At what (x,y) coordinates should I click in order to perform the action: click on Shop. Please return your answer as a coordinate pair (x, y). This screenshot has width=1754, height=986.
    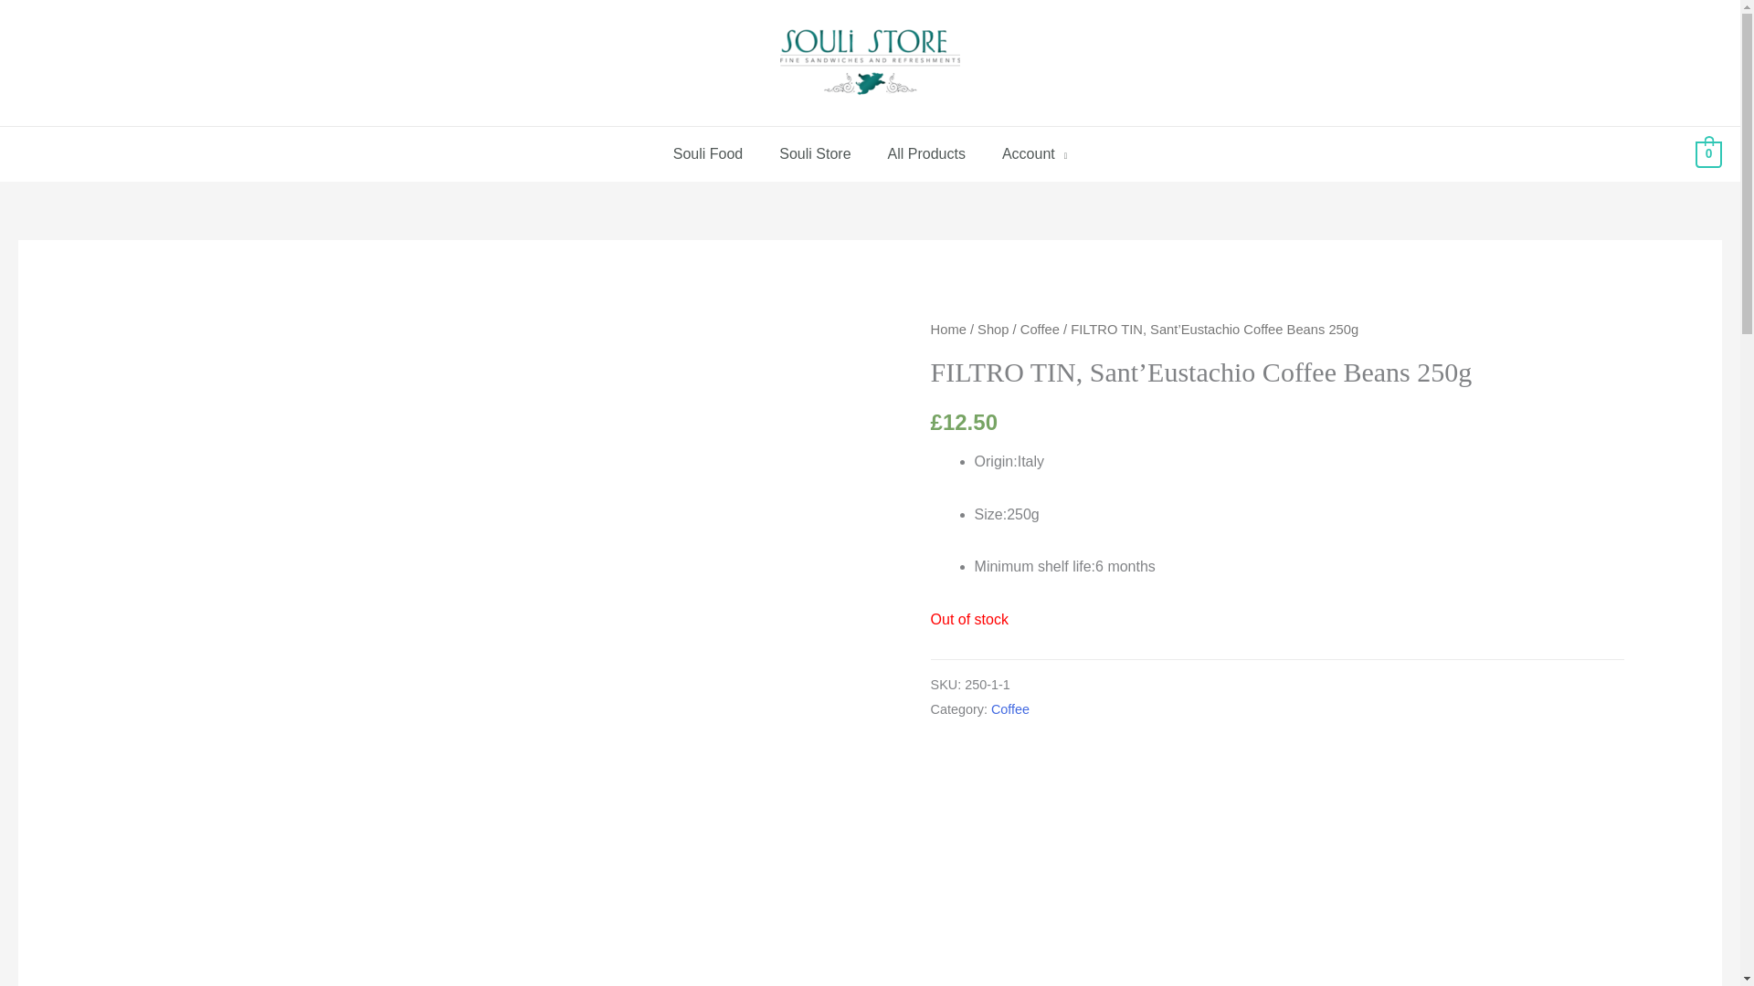
    Looking at the image, I should click on (992, 330).